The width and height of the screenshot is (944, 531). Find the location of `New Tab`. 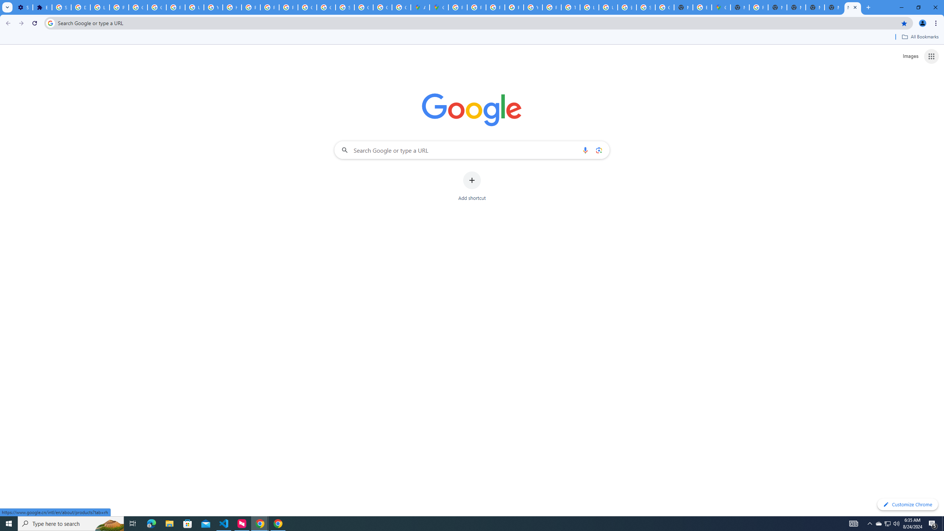

New Tab is located at coordinates (853, 7).